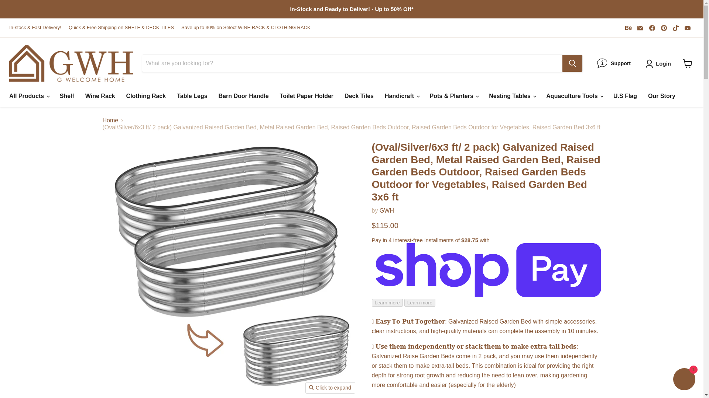 The width and height of the screenshot is (709, 398). What do you see at coordinates (687, 28) in the screenshot?
I see `Find us on YouTube` at bounding box center [687, 28].